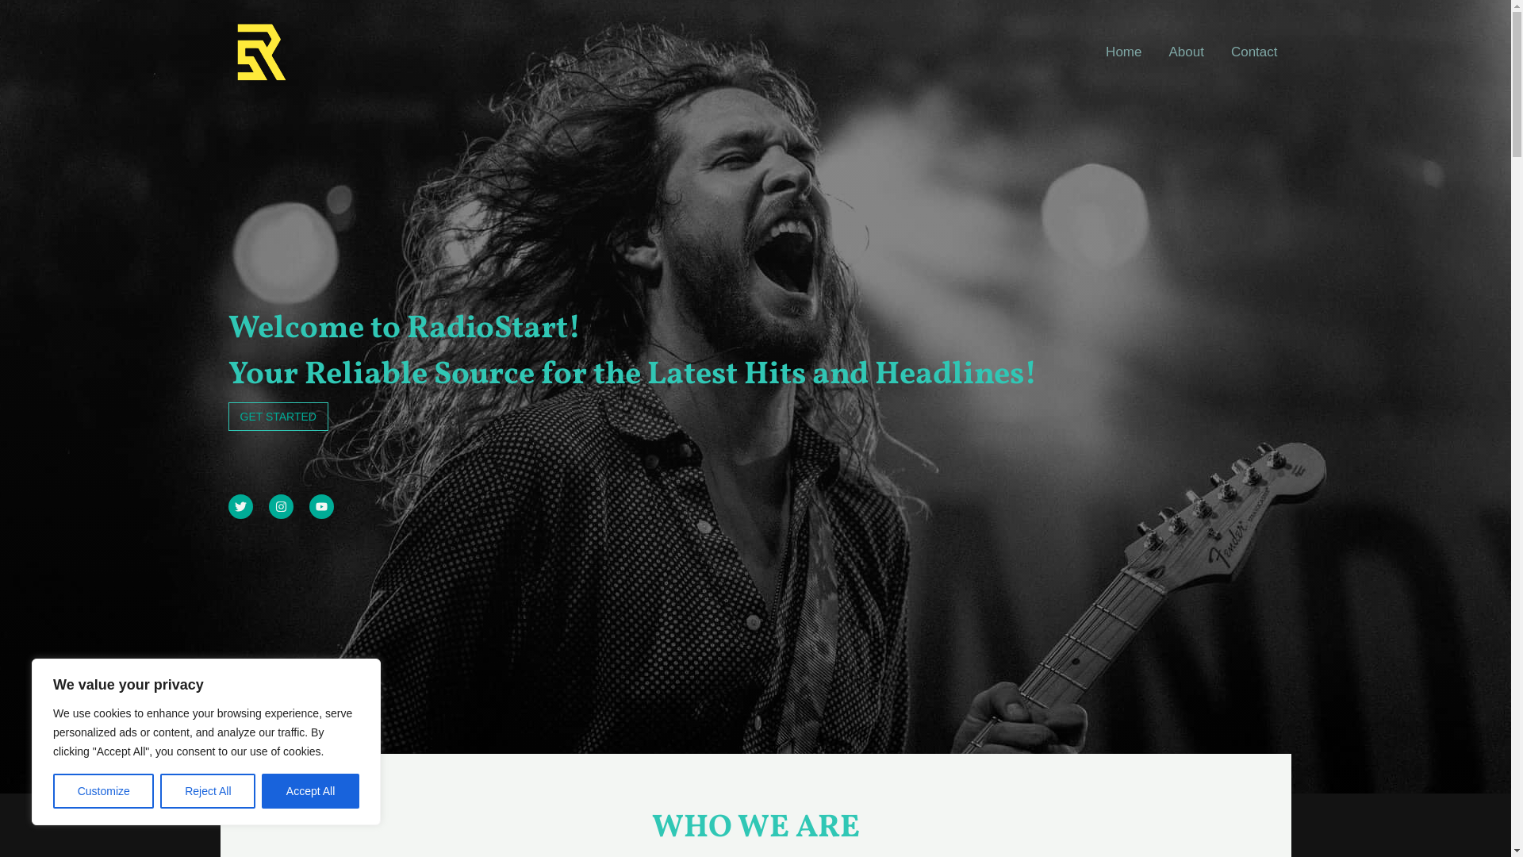 This screenshot has height=857, width=1523. Describe the element at coordinates (103, 791) in the screenshot. I see `Customize` at that location.